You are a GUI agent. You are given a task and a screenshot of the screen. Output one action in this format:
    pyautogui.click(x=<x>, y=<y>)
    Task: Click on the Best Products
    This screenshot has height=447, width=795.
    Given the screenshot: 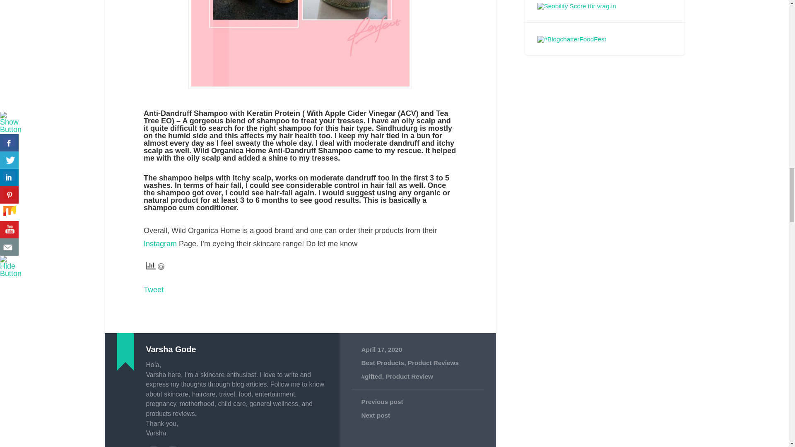 What is the action you would take?
    pyautogui.click(x=382, y=363)
    